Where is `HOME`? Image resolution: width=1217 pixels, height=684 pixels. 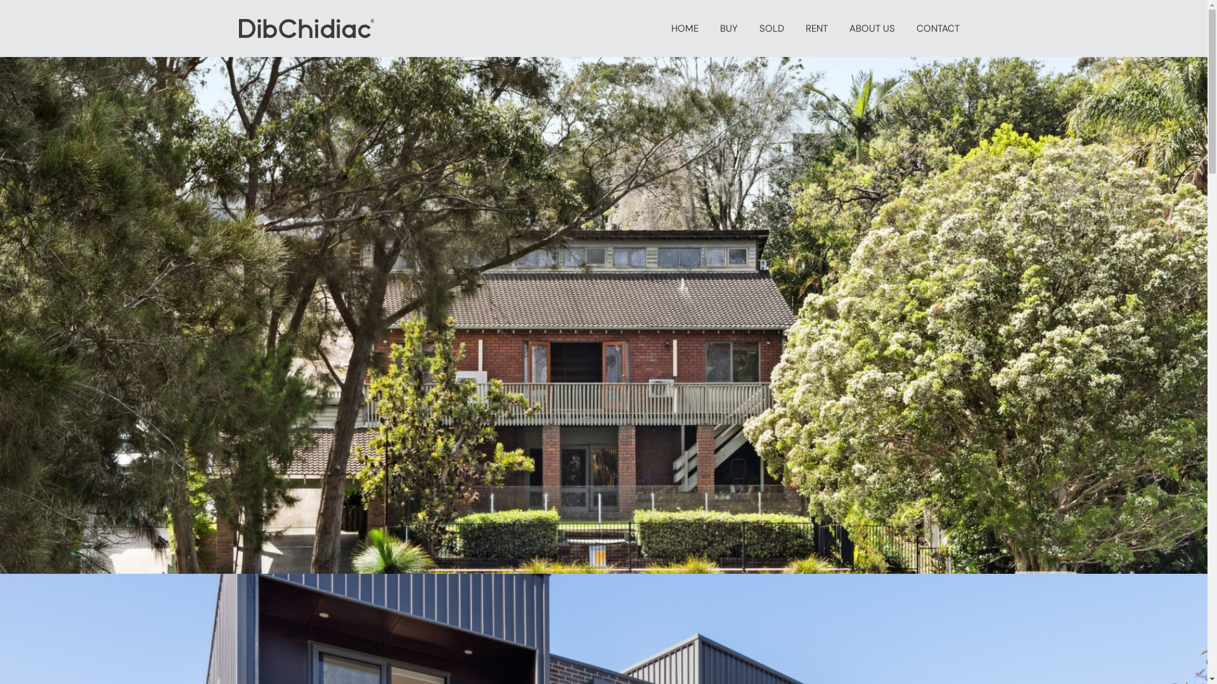 HOME is located at coordinates (685, 28).